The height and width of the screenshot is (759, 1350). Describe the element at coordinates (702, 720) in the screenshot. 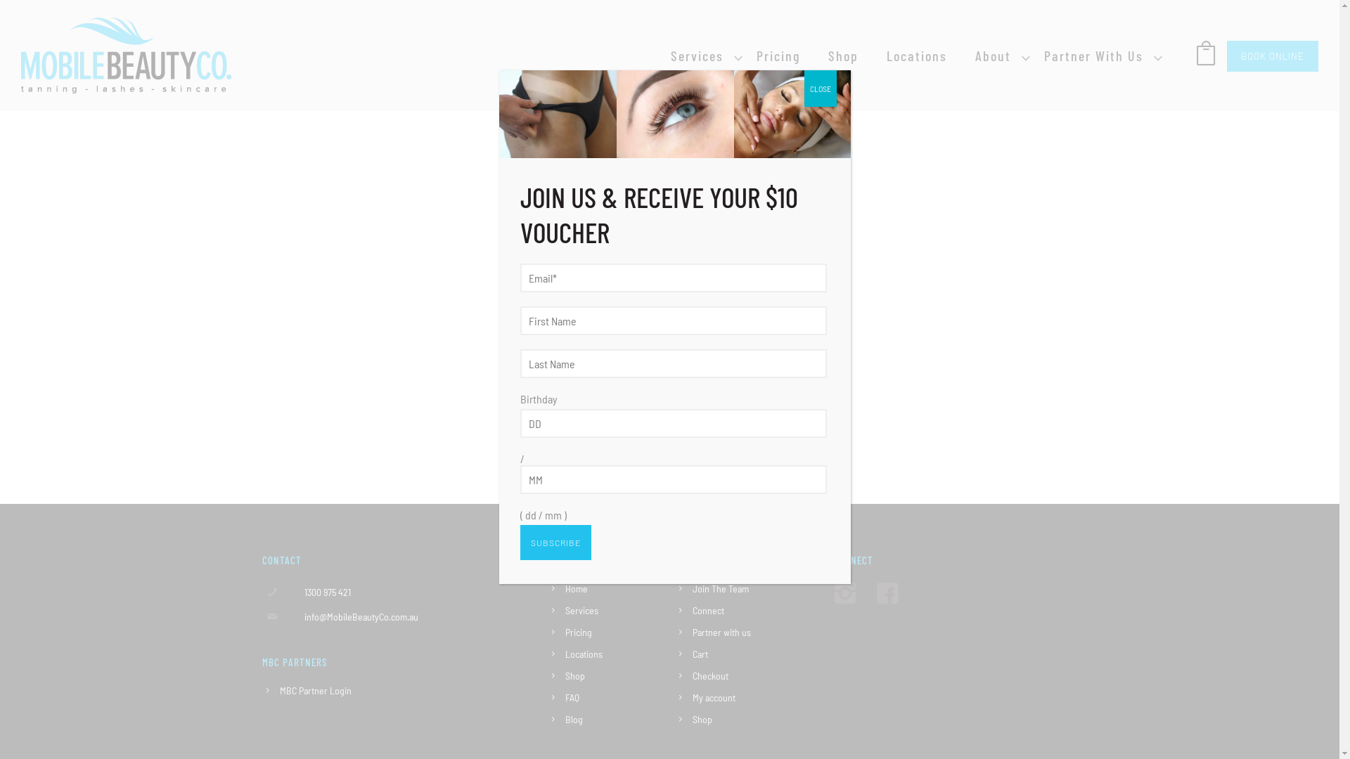

I see `Shop` at that location.